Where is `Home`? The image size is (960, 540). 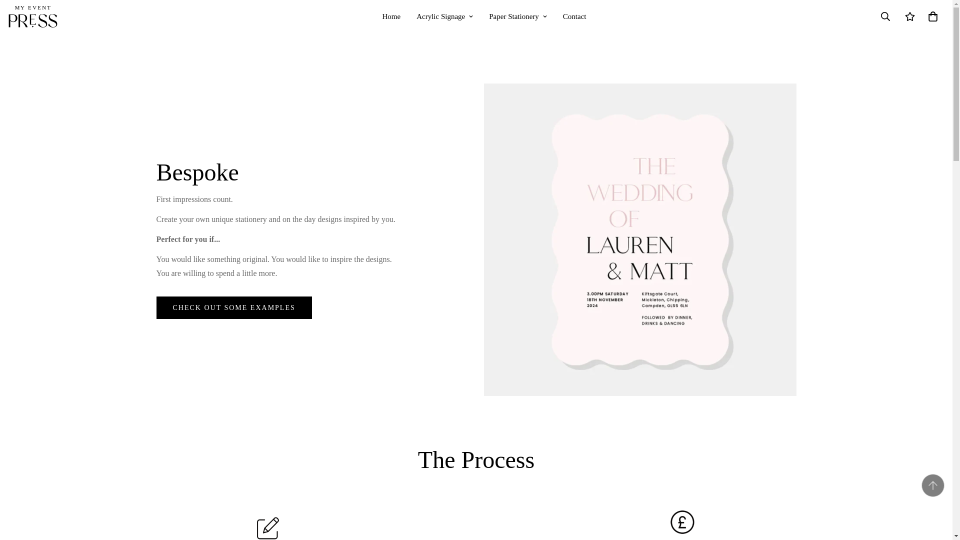
Home is located at coordinates (483, 16).